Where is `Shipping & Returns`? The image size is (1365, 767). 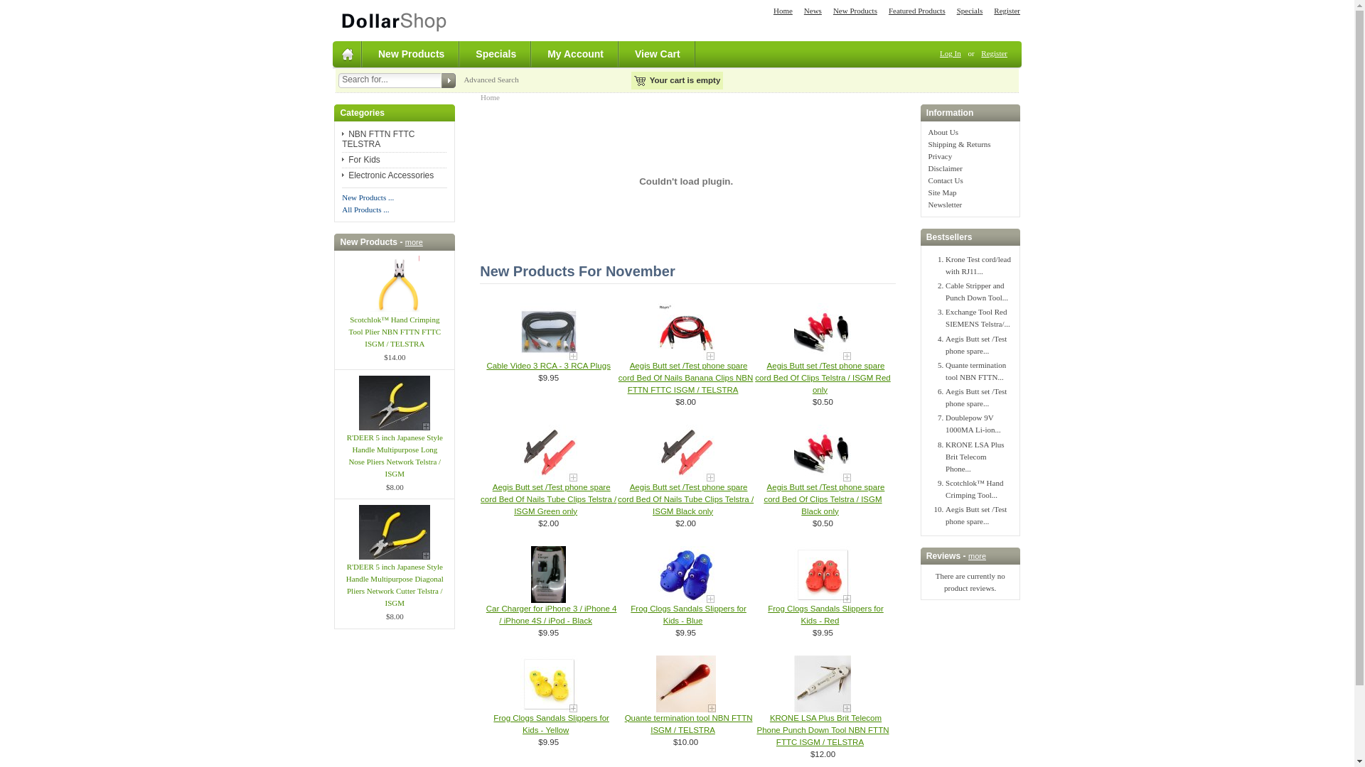 Shipping & Returns is located at coordinates (960, 144).